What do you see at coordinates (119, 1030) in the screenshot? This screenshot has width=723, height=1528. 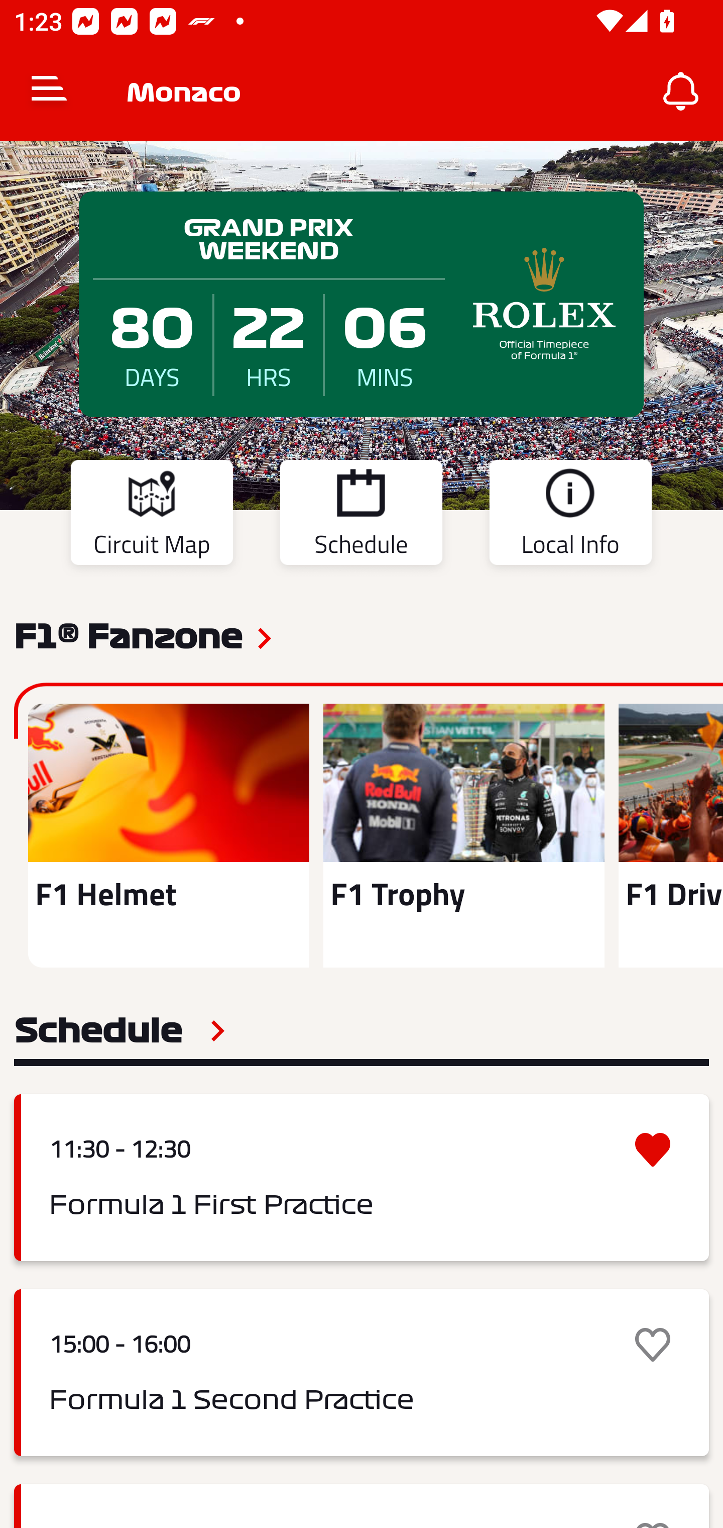 I see `Schedule` at bounding box center [119, 1030].